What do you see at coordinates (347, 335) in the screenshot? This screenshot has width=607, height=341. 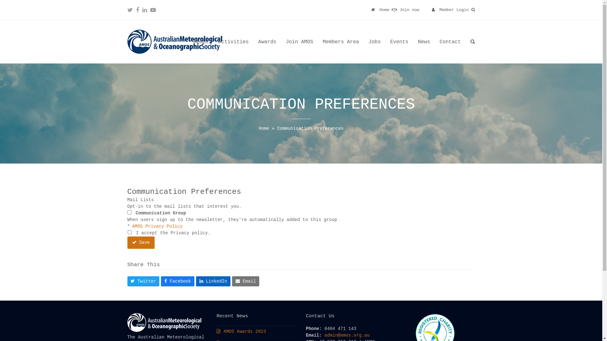 I see `admin@amos.org.au` at bounding box center [347, 335].